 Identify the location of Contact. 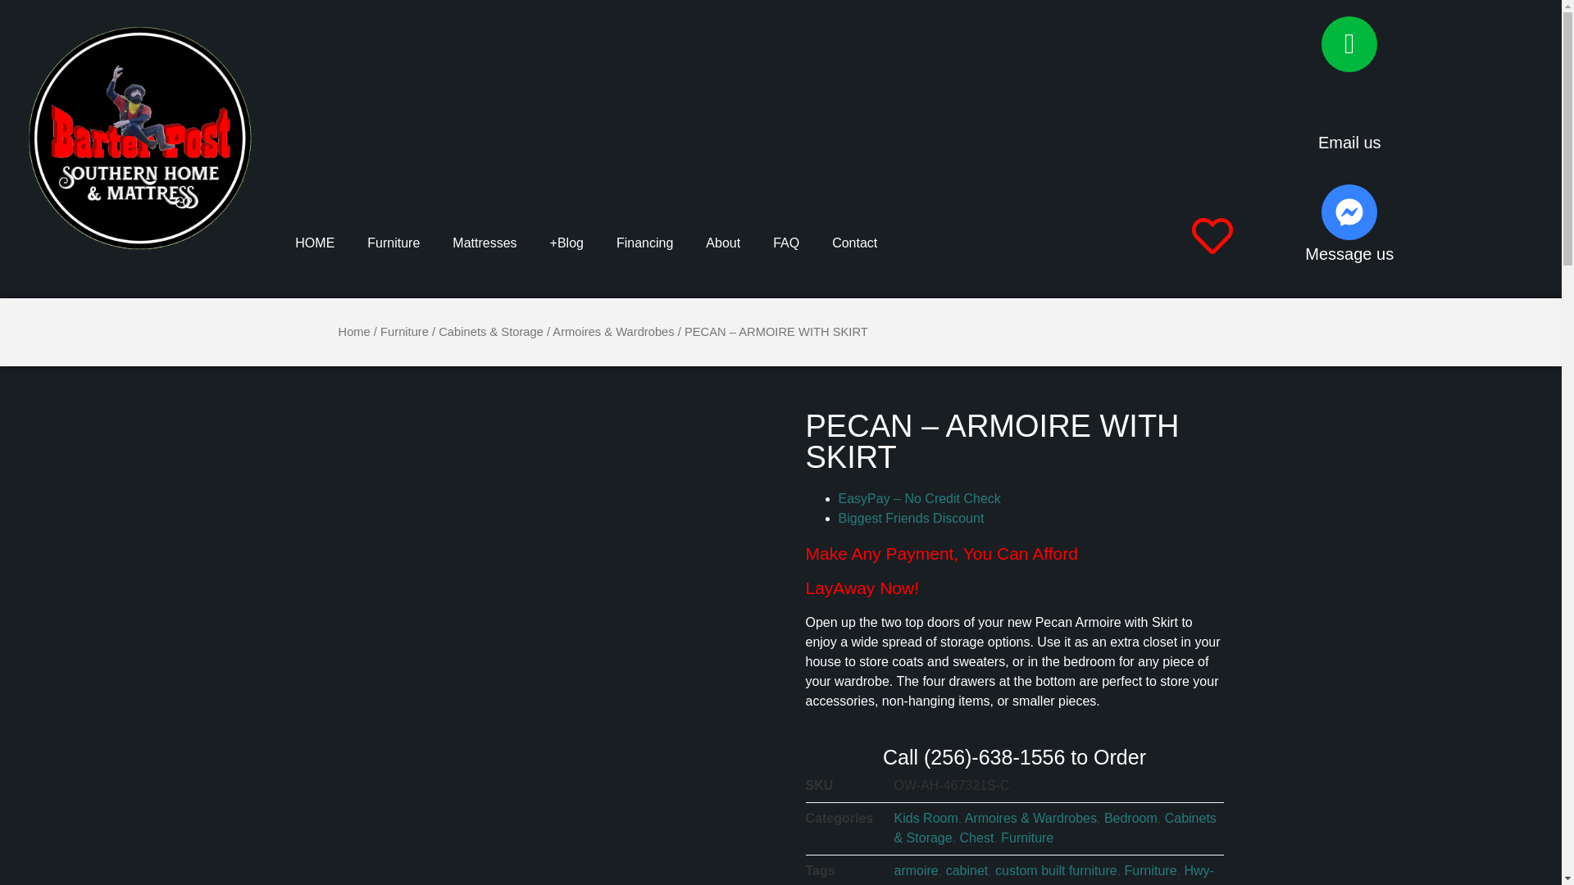
(723, 243).